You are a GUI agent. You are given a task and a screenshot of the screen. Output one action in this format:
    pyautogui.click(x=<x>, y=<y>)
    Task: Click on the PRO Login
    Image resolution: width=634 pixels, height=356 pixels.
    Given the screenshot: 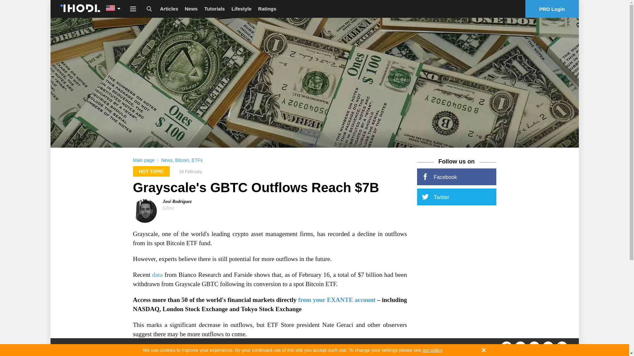 What is the action you would take?
    pyautogui.click(x=552, y=9)
    